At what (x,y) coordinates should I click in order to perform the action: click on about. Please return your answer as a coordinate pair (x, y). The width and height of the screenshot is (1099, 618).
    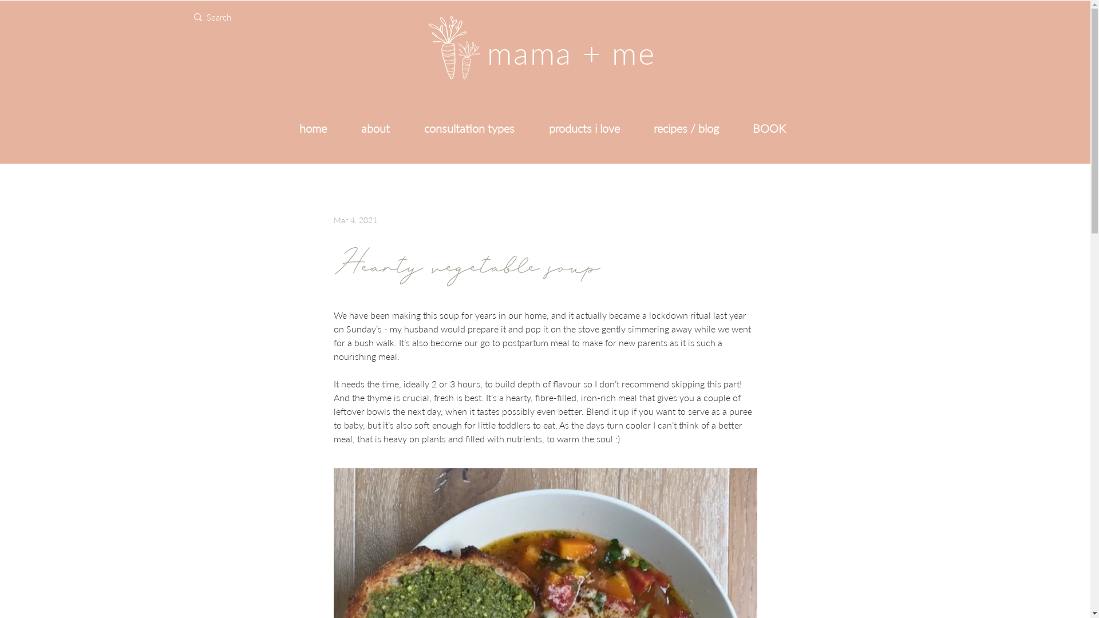
    Looking at the image, I should click on (375, 128).